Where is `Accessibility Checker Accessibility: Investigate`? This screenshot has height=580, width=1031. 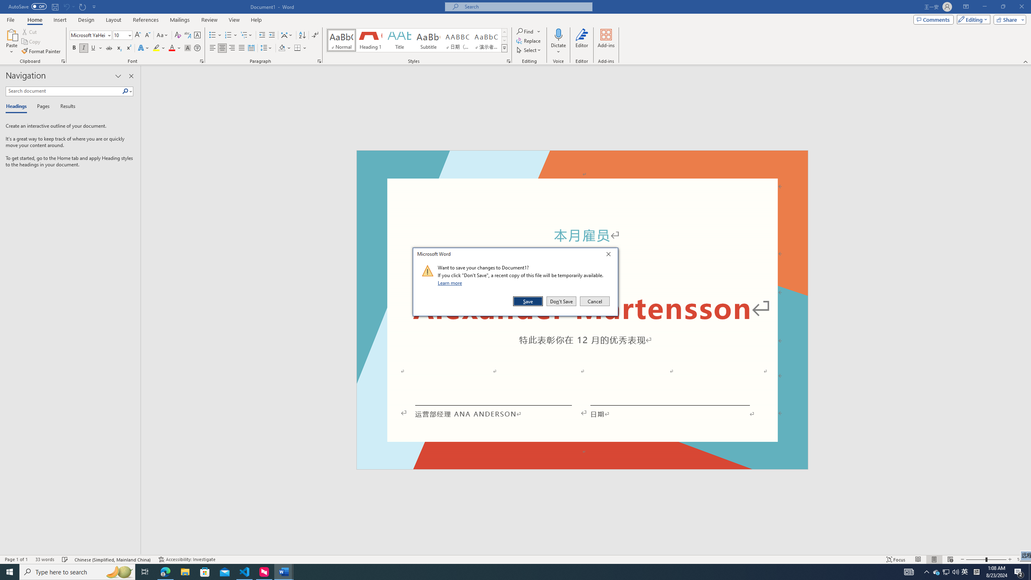
Accessibility Checker Accessibility: Investigate is located at coordinates (187, 559).